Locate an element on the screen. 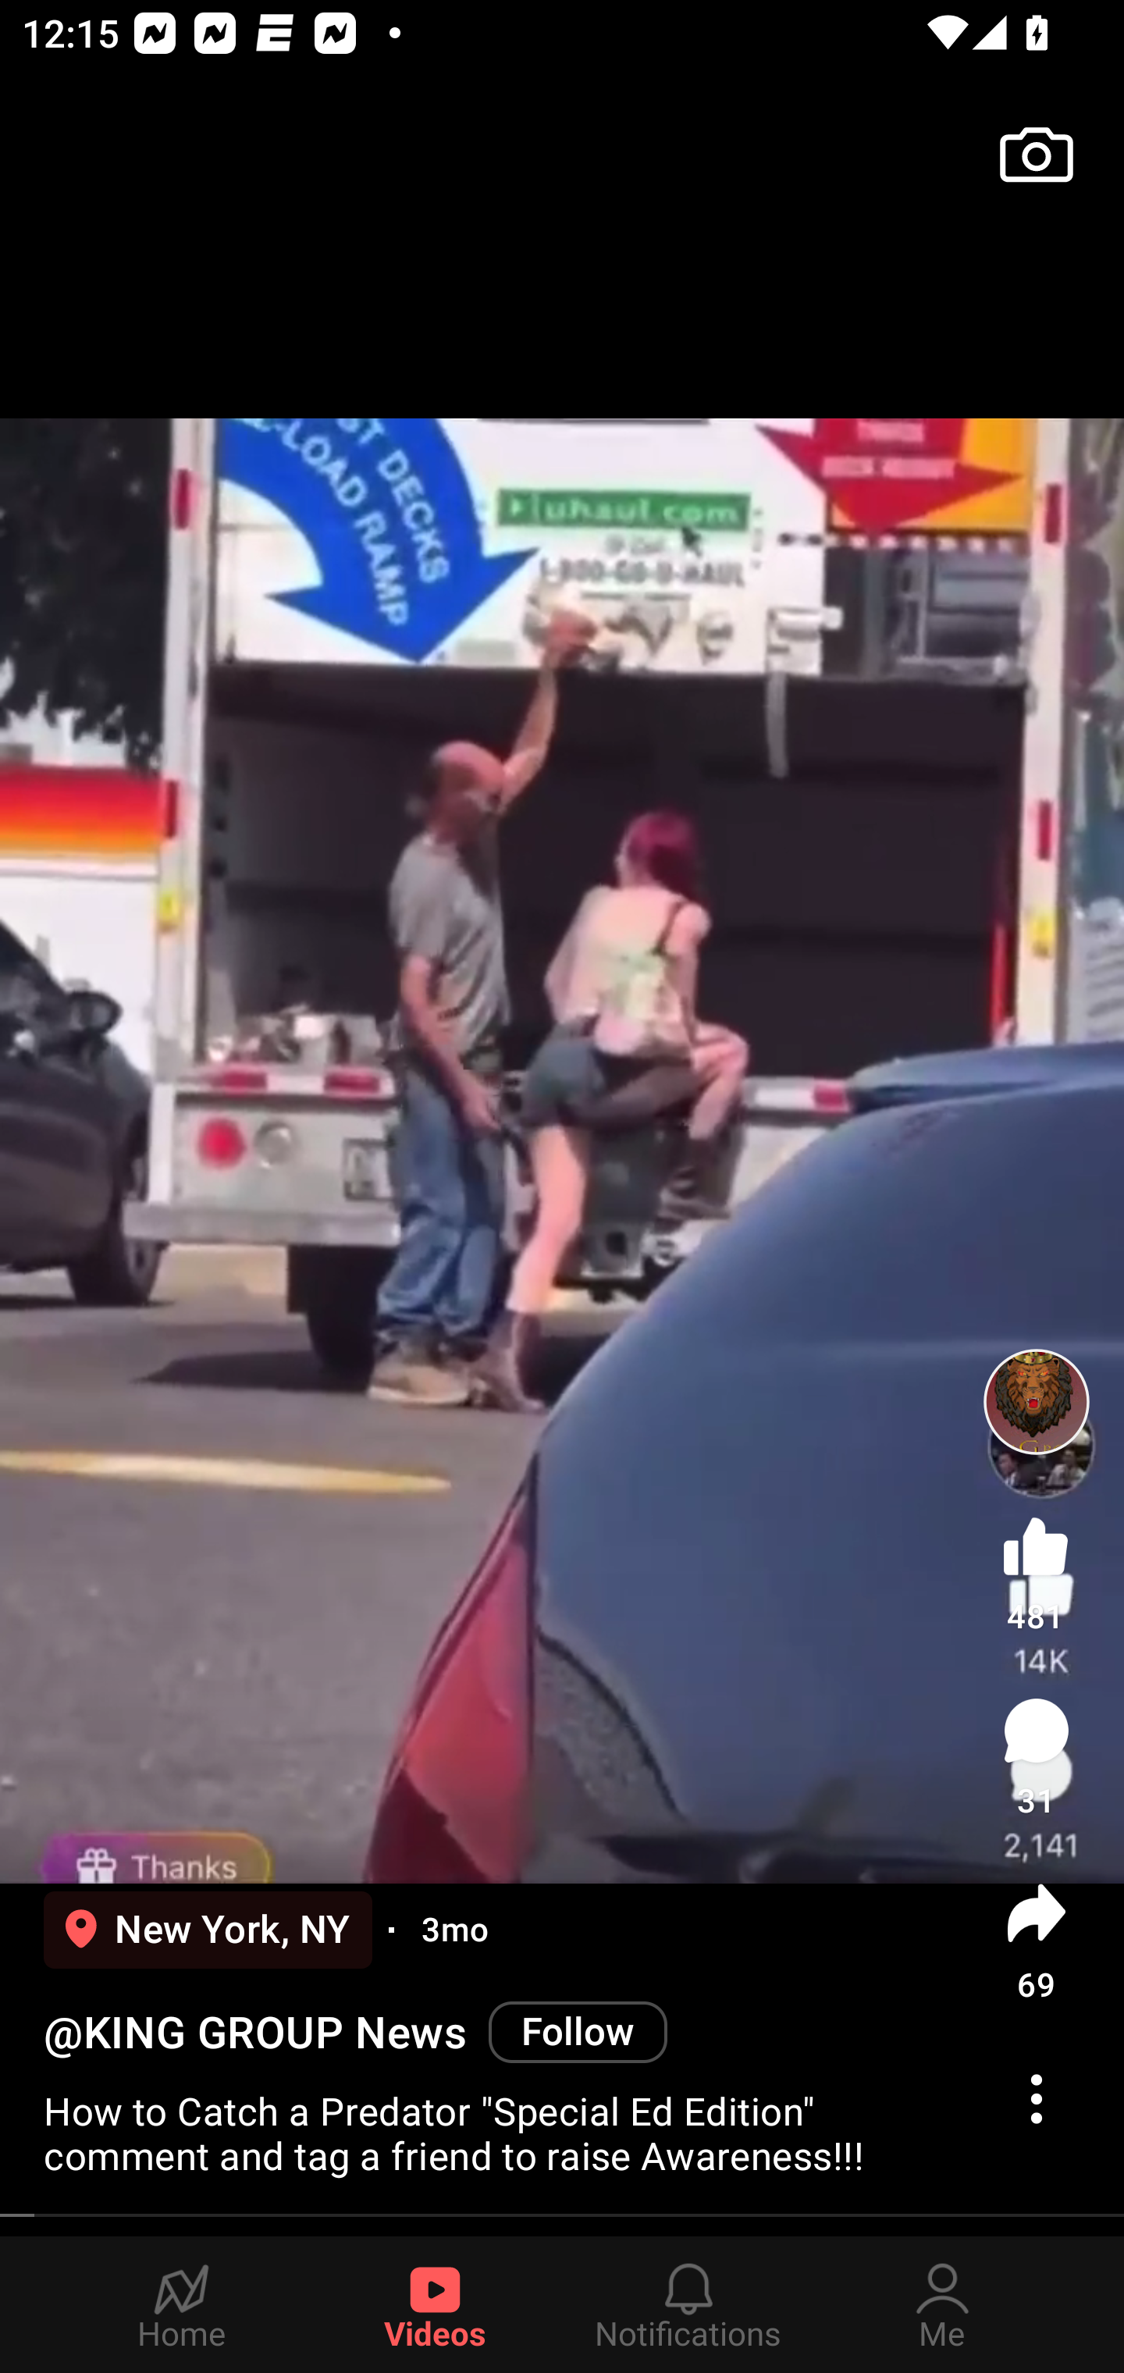 Image resolution: width=1124 pixels, height=2373 pixels. @KING GROUP News is located at coordinates (254, 2033).